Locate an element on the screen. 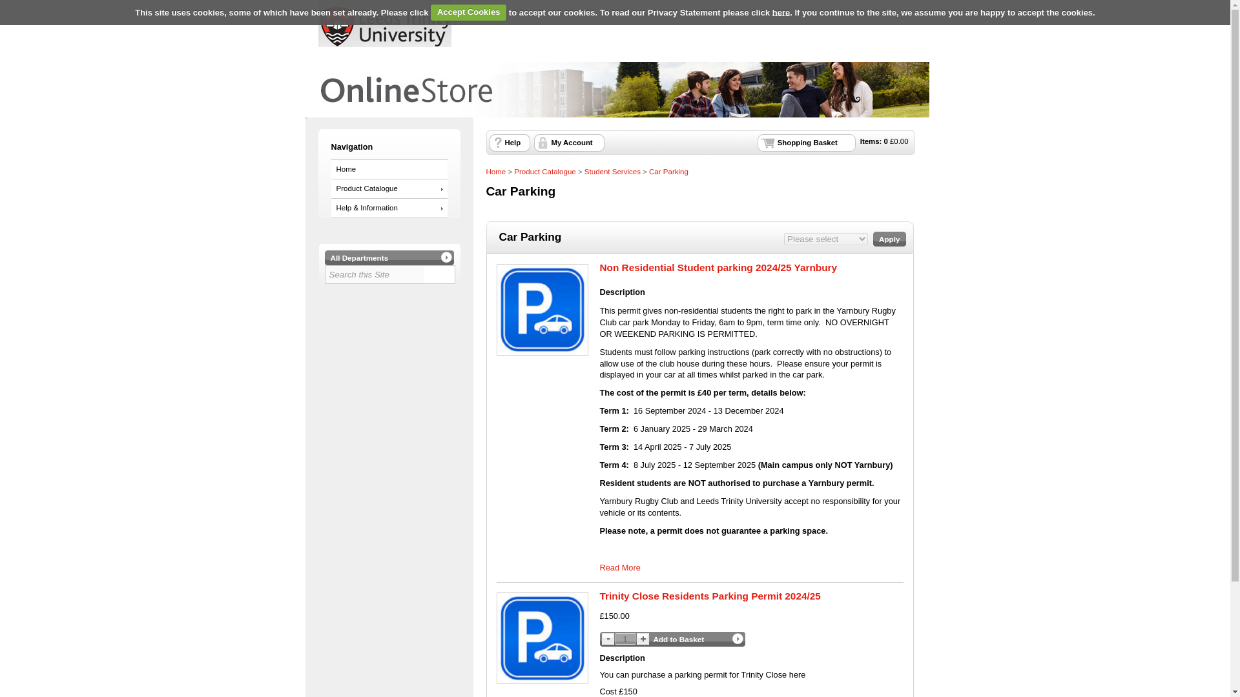  Search this Site is located at coordinates (375, 274).